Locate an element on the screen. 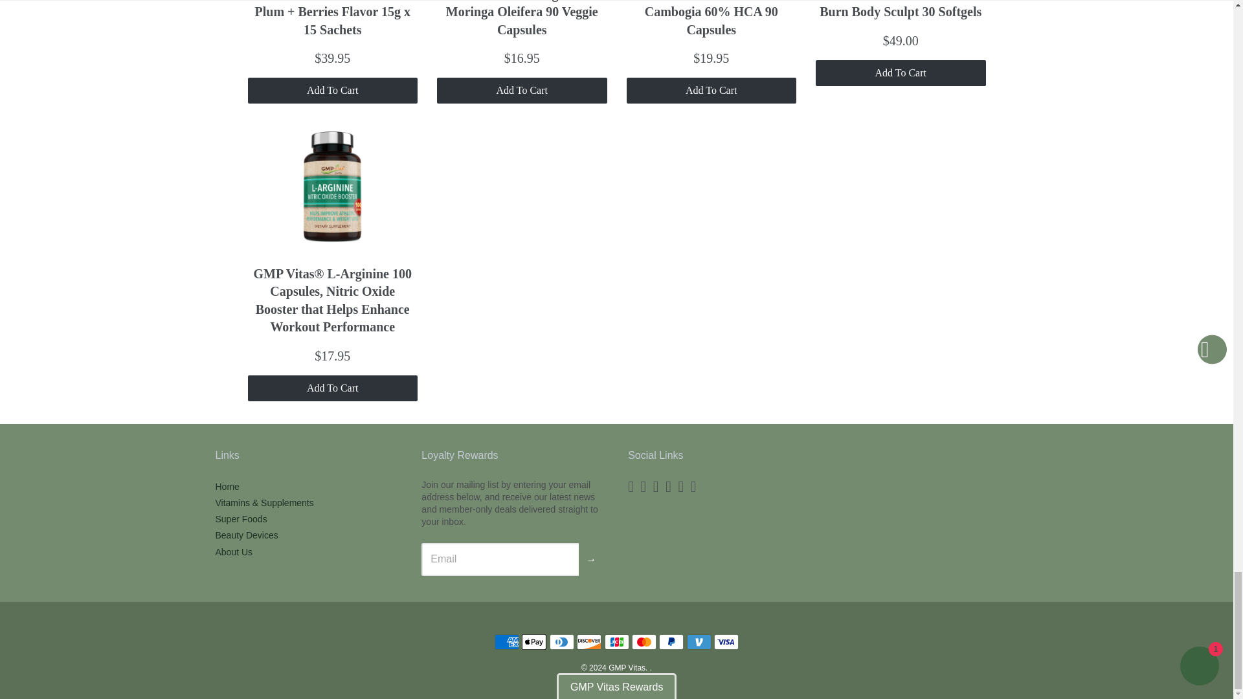 The height and width of the screenshot is (699, 1243). Apple Pay is located at coordinates (534, 642).